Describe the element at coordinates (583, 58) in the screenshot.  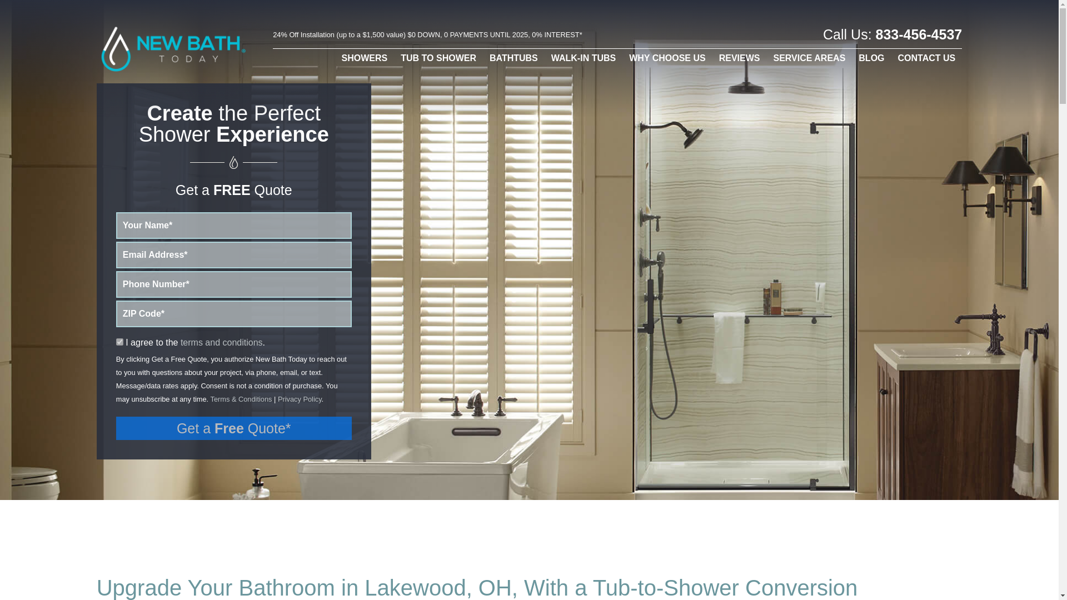
I see `WALK-IN TUBS` at that location.